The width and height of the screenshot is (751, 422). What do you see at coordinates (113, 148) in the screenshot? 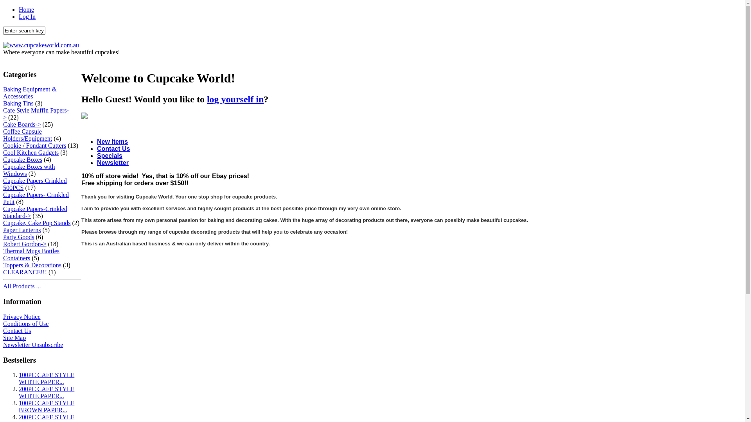
I see `Contact Us` at bounding box center [113, 148].